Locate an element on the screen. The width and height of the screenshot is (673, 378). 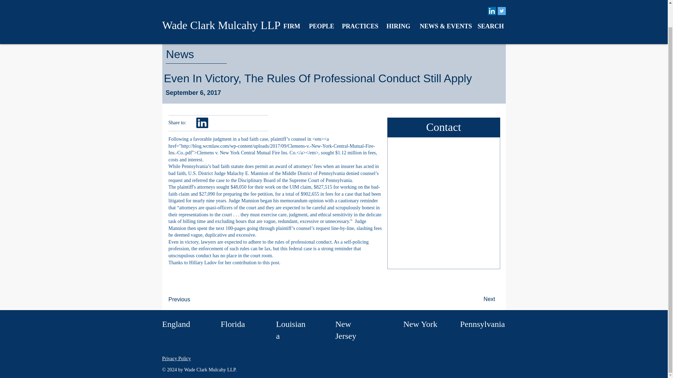
PRACTICES is located at coordinates (359, 3).